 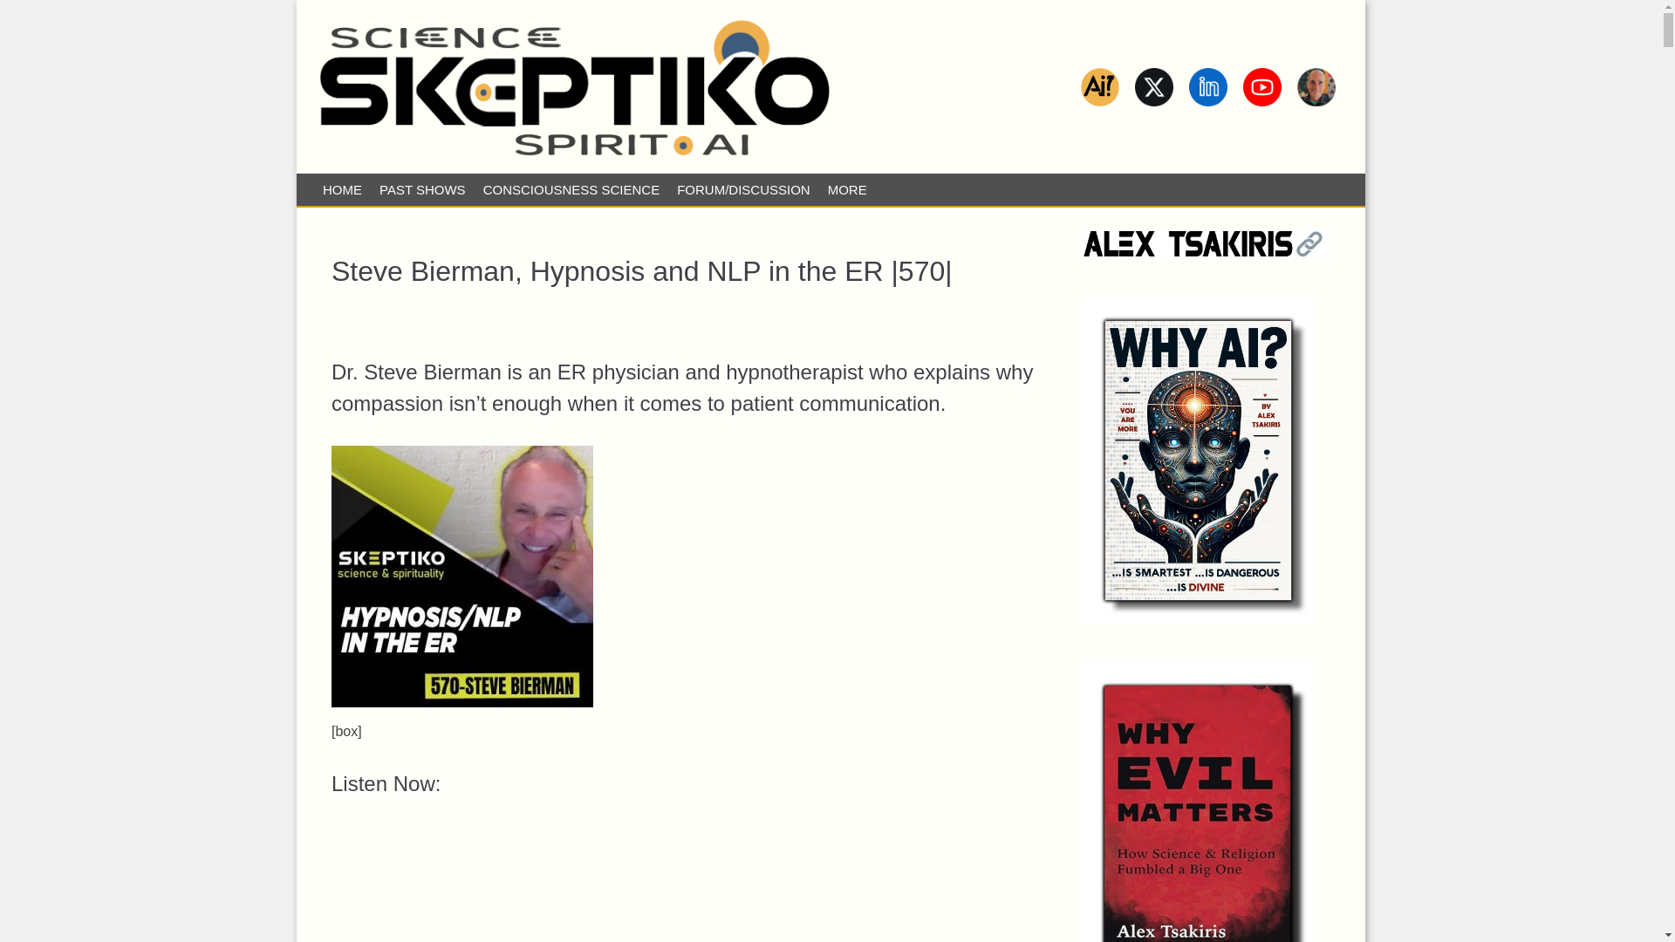 What do you see at coordinates (689, 884) in the screenshot?
I see `Blubrry Podcast Player` at bounding box center [689, 884].